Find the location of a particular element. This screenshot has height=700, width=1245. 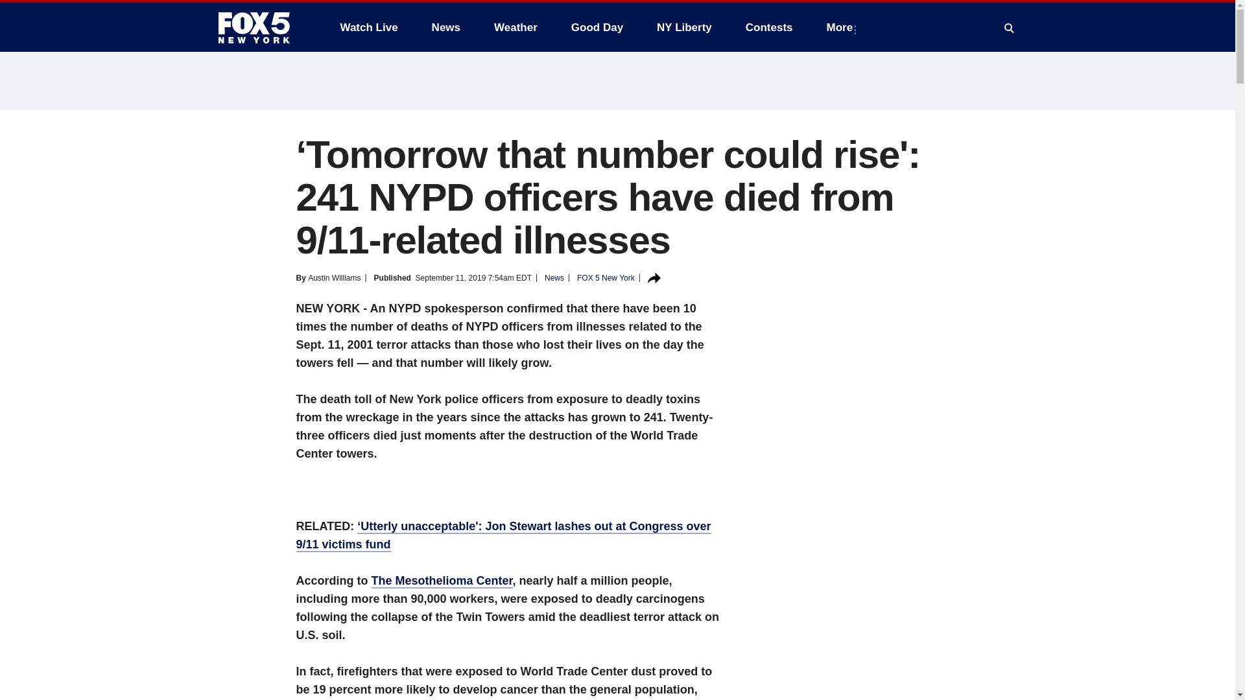

Watch Live is located at coordinates (368, 27).